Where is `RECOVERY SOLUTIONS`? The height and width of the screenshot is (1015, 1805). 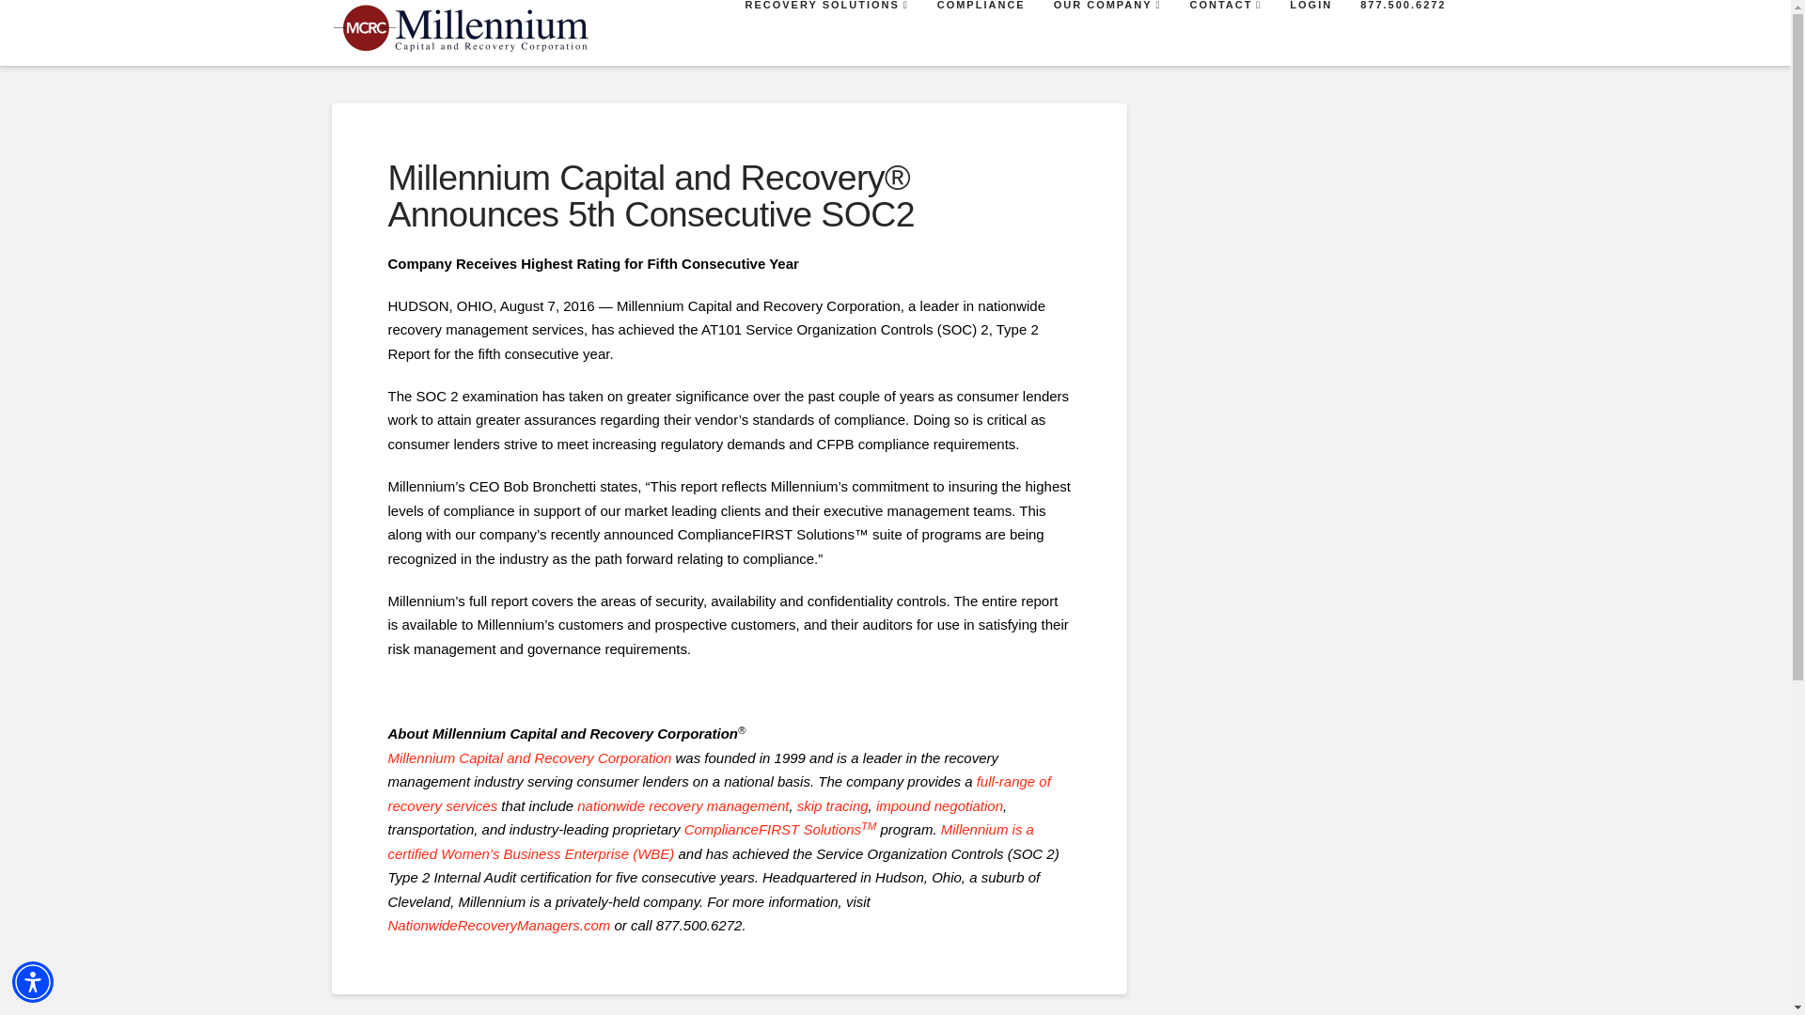 RECOVERY SOLUTIONS is located at coordinates (824, 33).